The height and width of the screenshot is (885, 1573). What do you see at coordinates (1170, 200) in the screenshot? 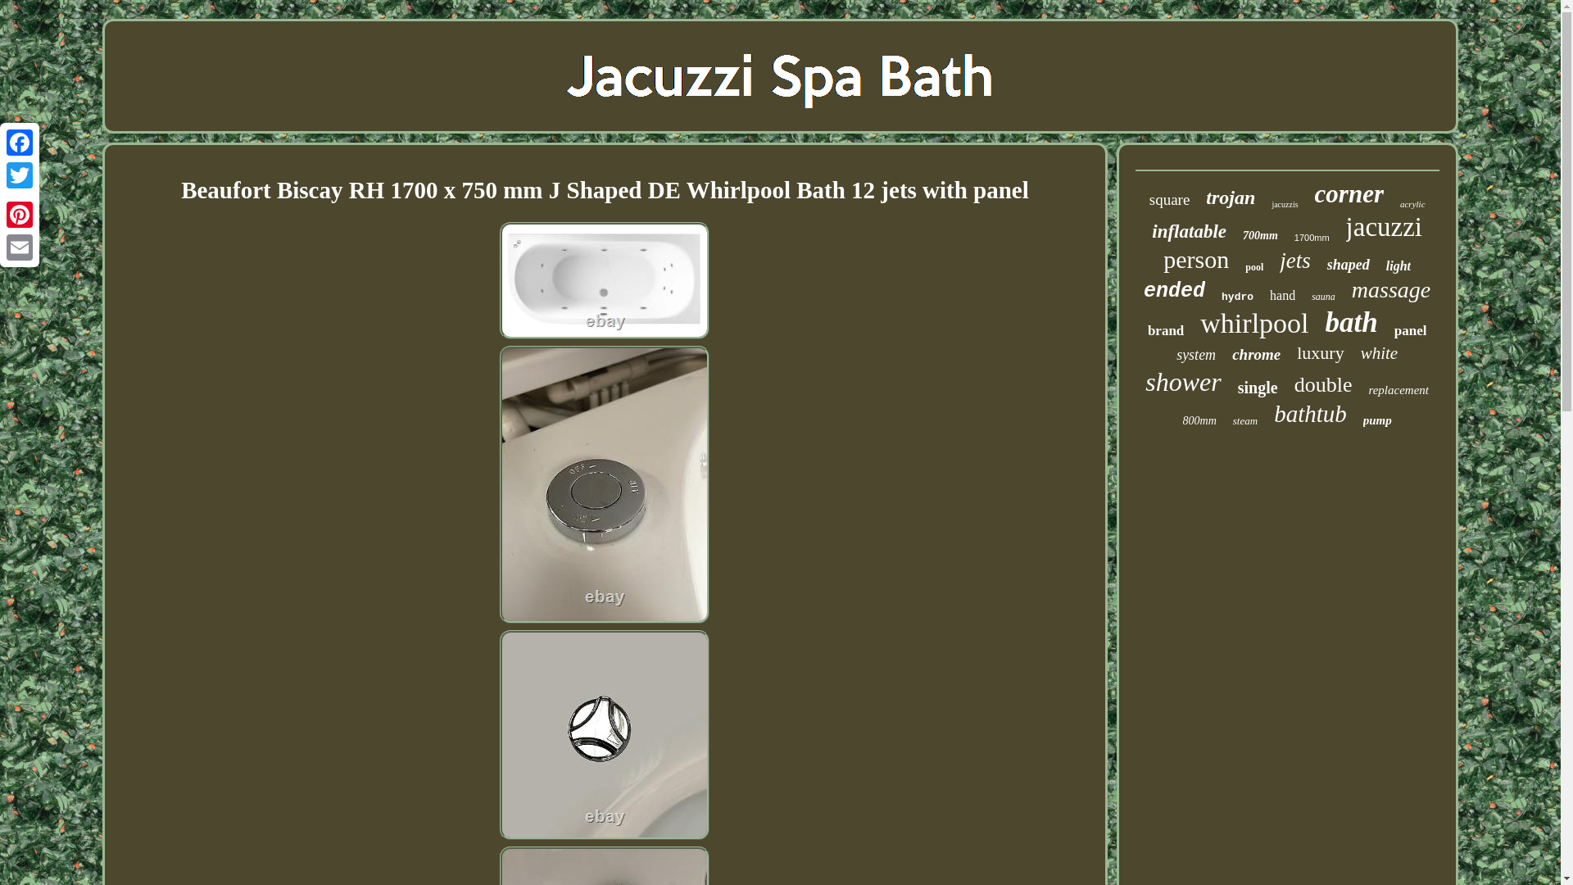
I see `square` at bounding box center [1170, 200].